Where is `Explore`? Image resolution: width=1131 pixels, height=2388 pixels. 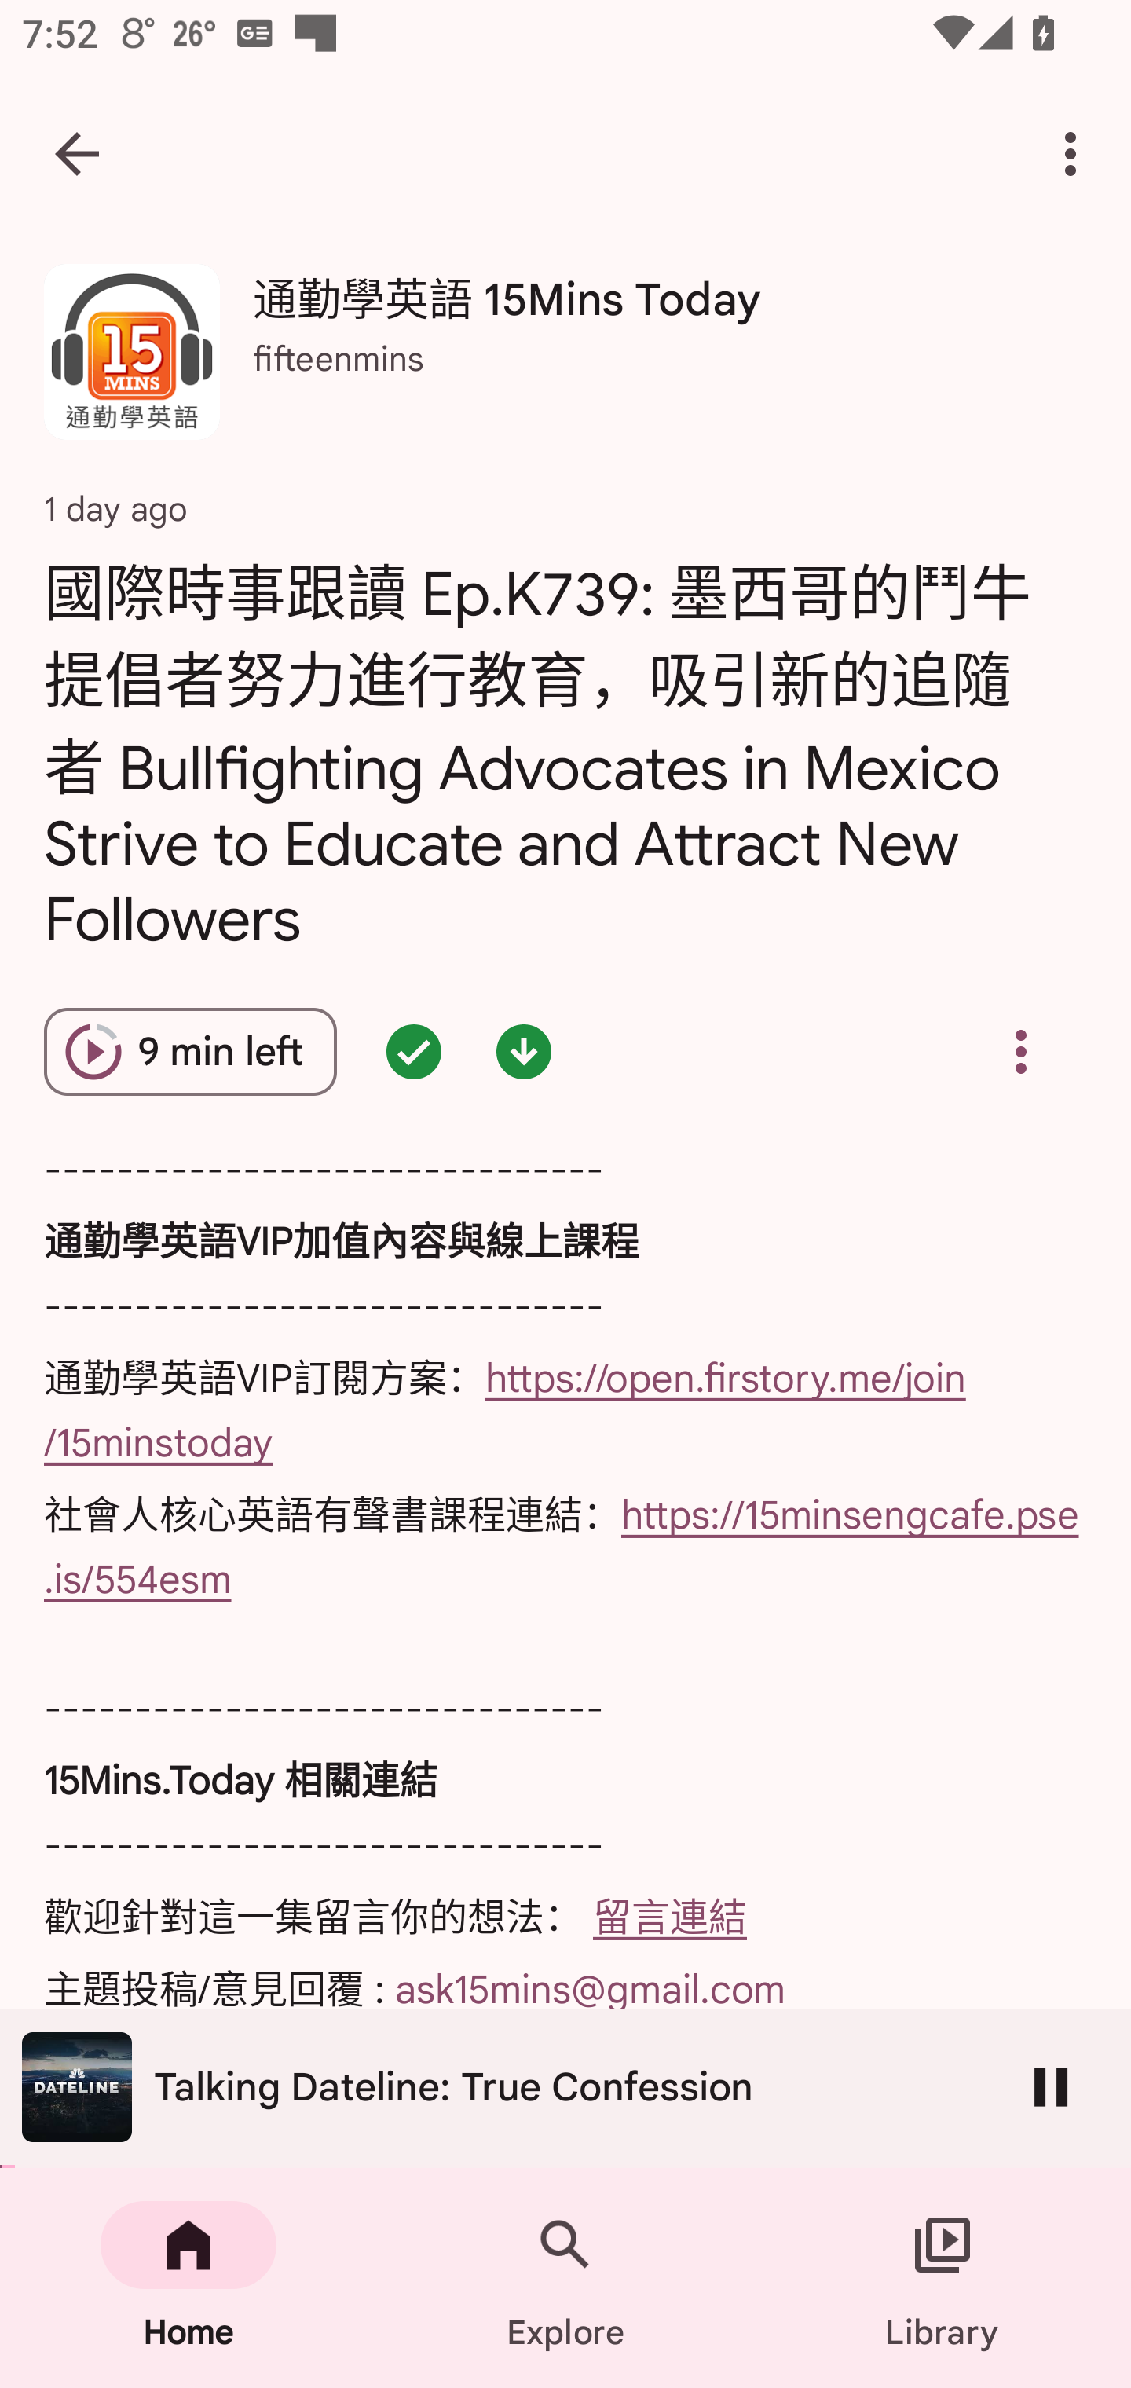 Explore is located at coordinates (565, 2278).